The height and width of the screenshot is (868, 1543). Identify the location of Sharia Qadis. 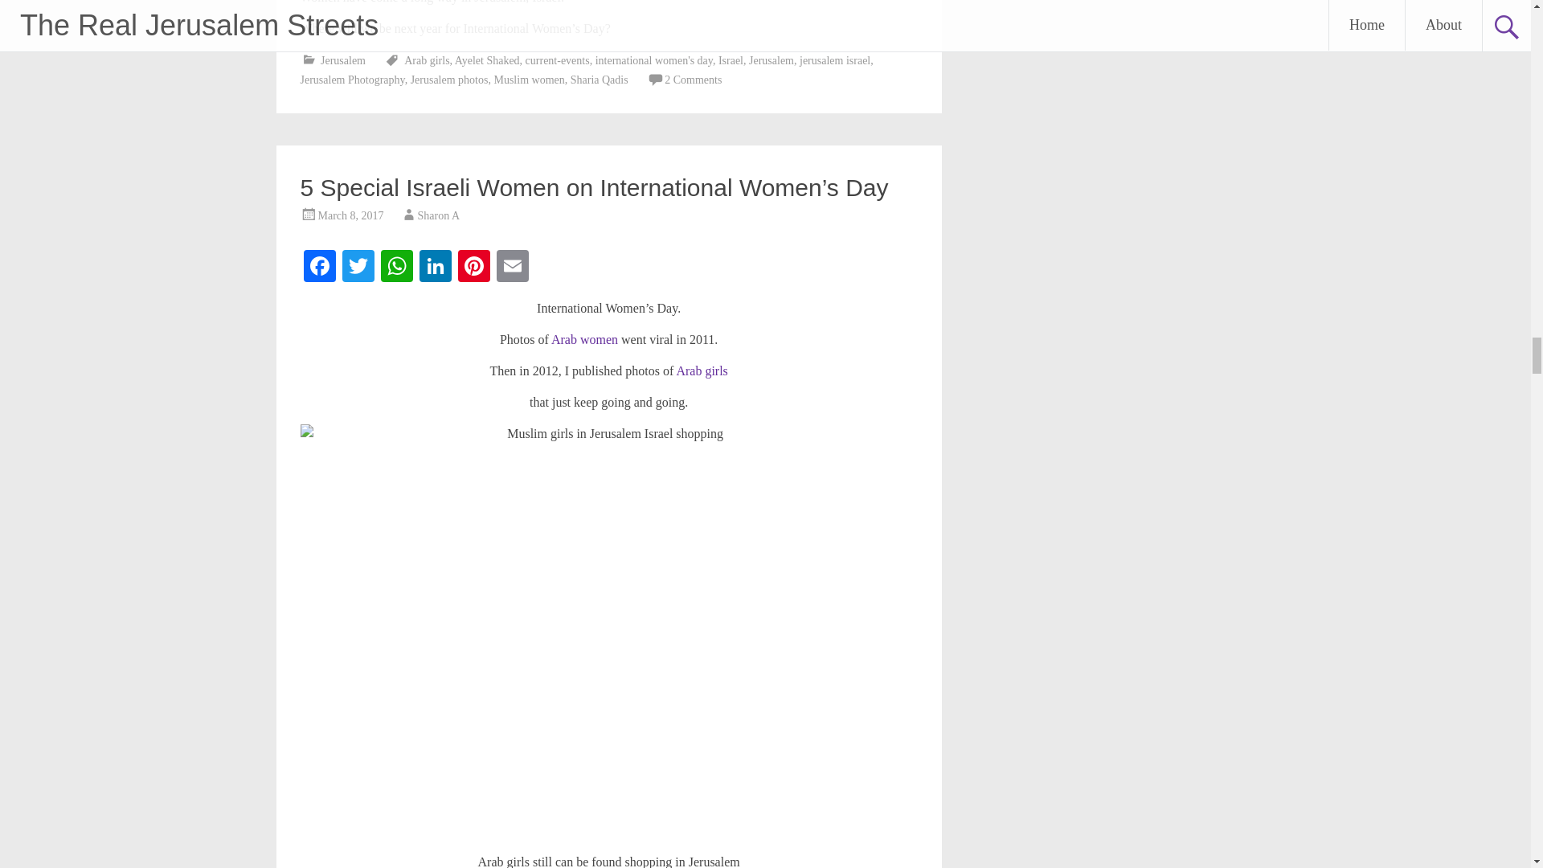
(600, 79).